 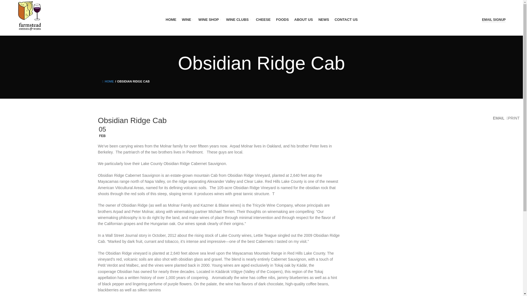 I want to click on HOME, so click(x=171, y=19).